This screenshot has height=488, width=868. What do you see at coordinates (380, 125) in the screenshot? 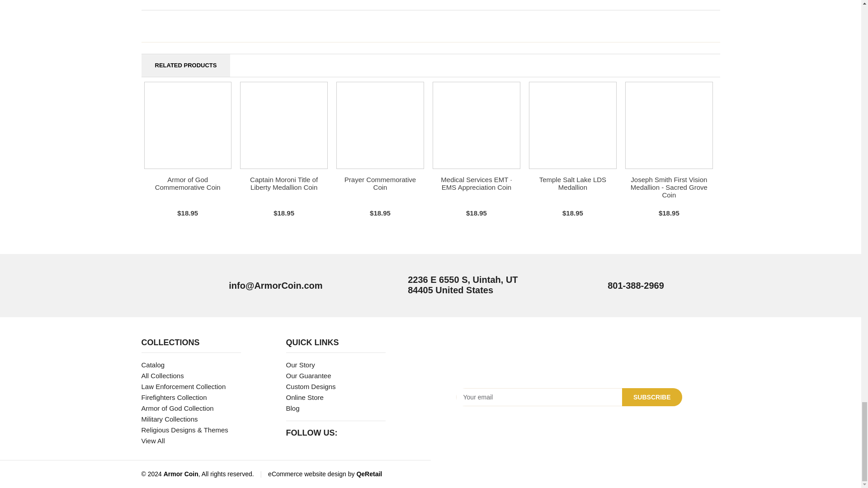
I see `TOP PICK` at bounding box center [380, 125].